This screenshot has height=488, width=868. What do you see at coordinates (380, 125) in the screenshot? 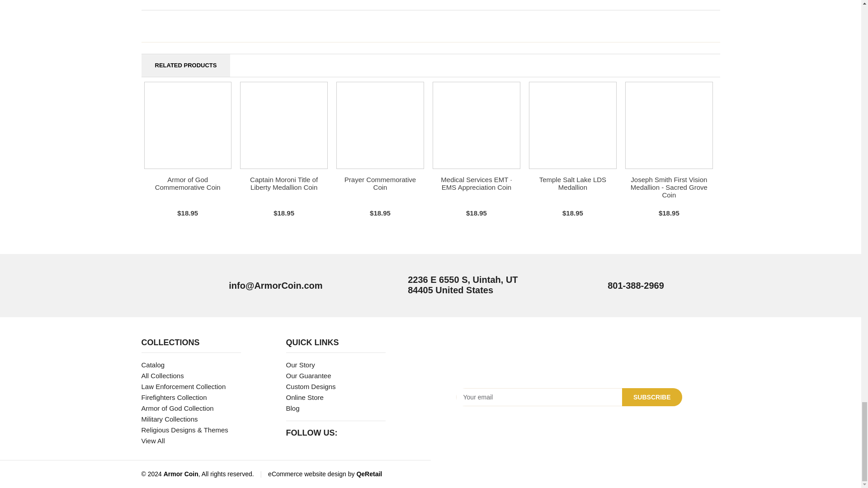
I see `TOP PICK` at bounding box center [380, 125].